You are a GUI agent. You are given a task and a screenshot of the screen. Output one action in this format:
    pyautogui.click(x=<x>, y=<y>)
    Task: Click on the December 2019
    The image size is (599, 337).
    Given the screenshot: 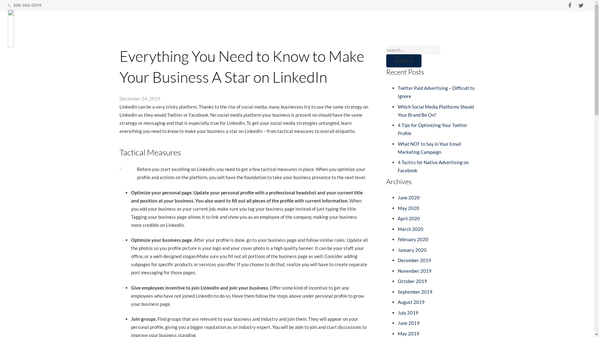 What is the action you would take?
    pyautogui.click(x=414, y=260)
    